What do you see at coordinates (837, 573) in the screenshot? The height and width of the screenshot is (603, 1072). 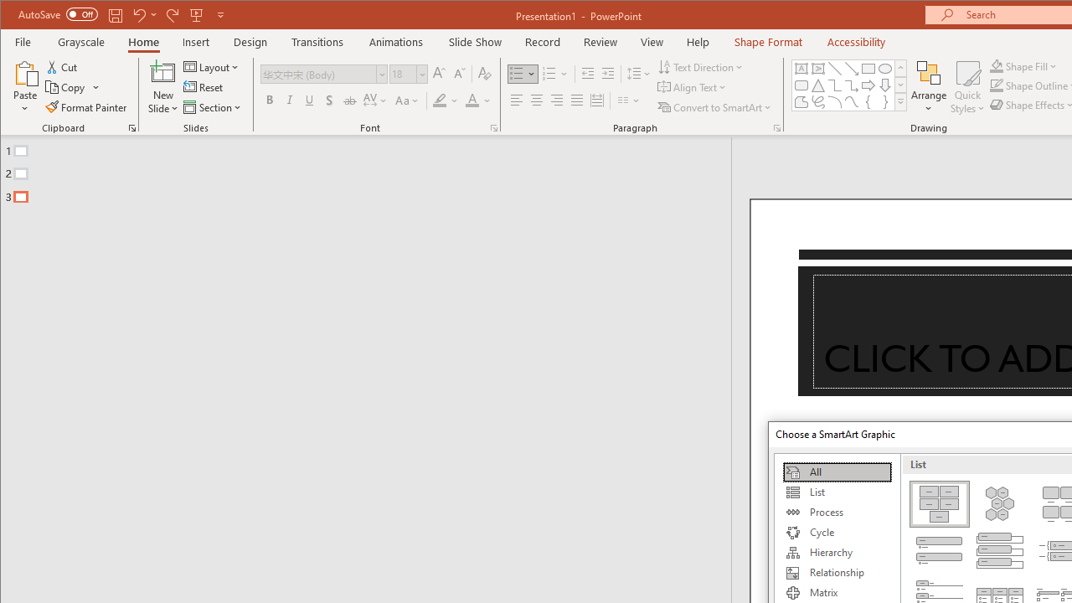 I see `Relationship` at bounding box center [837, 573].